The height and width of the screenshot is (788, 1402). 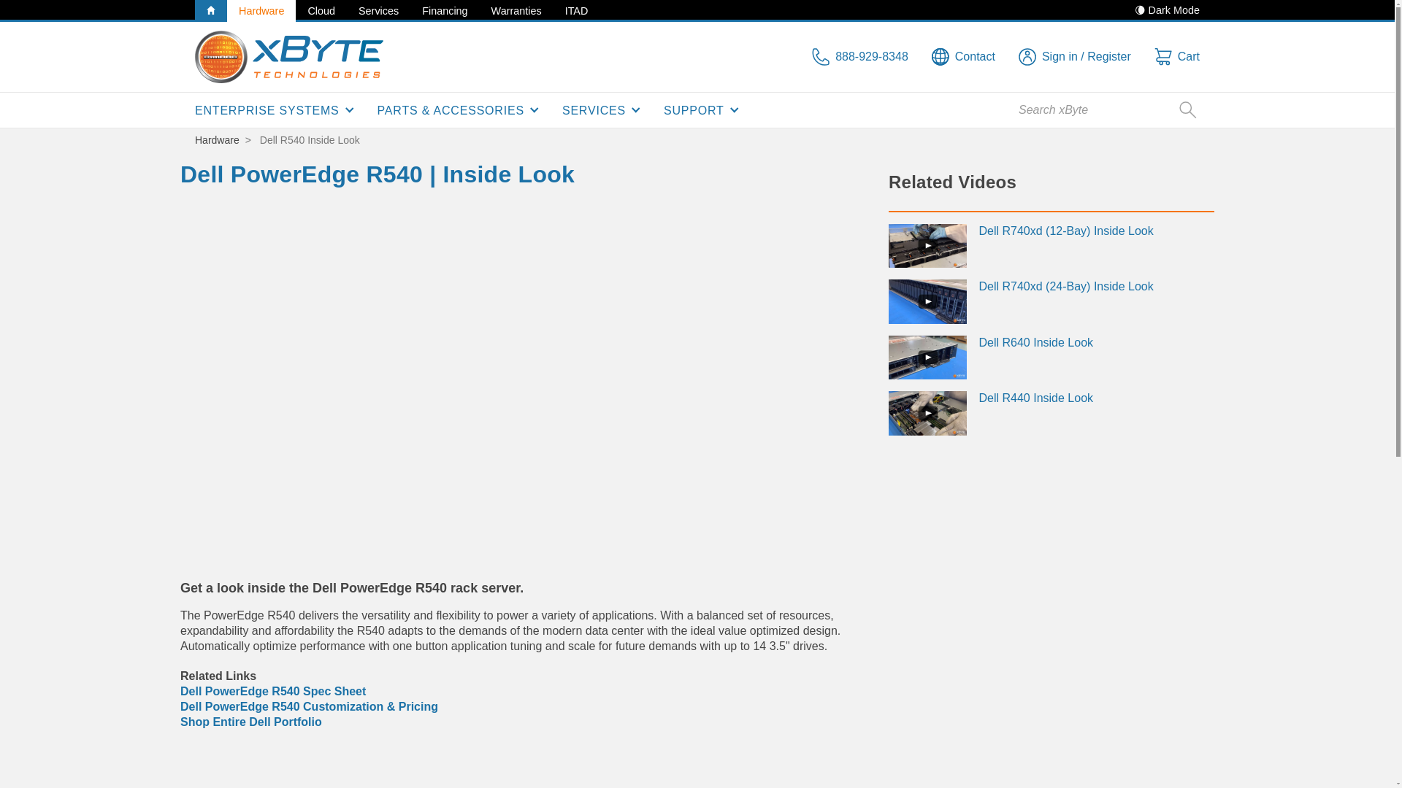 I want to click on Cloud, so click(x=321, y=11).